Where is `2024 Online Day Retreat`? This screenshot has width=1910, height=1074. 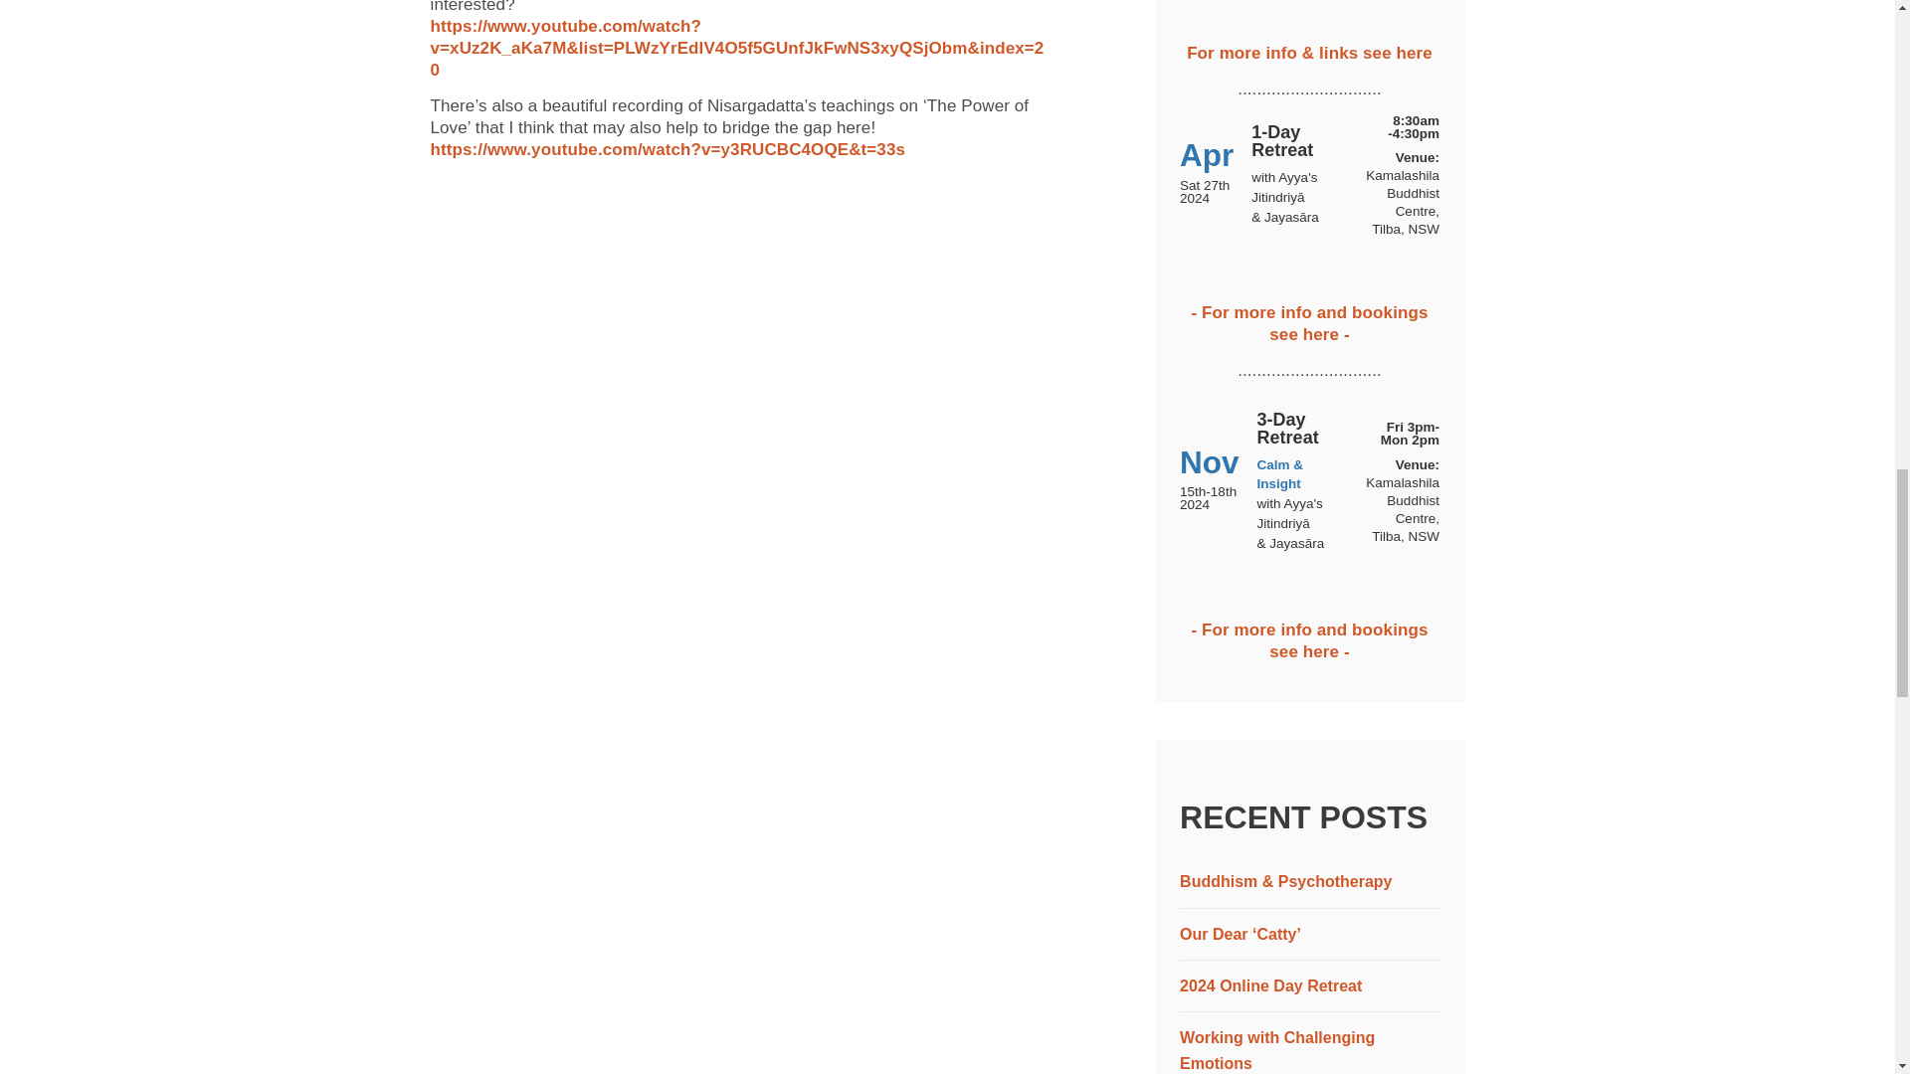
2024 Online Day Retreat is located at coordinates (1270, 985).